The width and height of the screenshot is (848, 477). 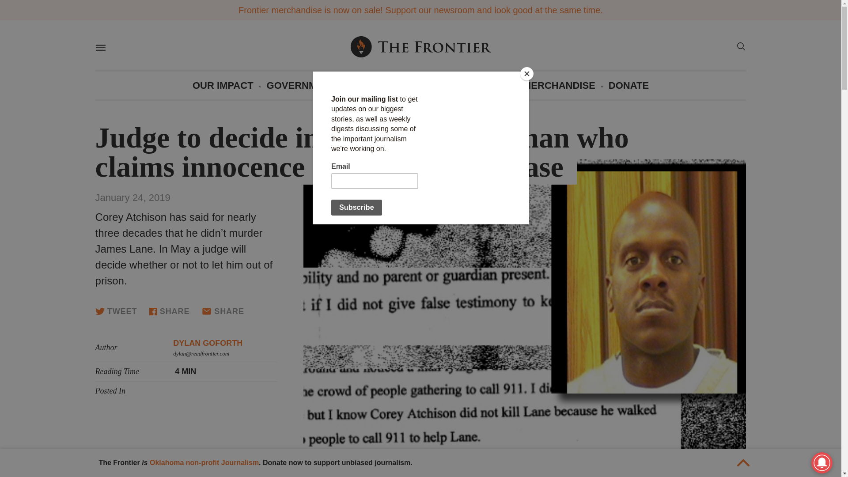 What do you see at coordinates (490, 85) in the screenshot?
I see `HEALTH` at bounding box center [490, 85].